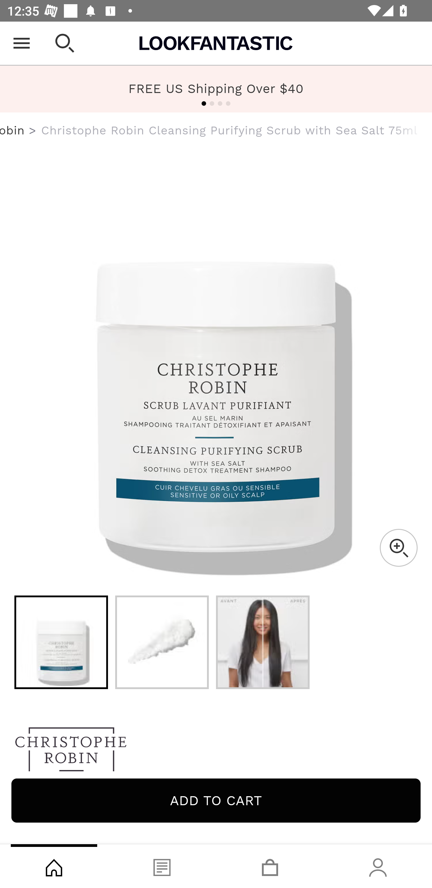 This screenshot has width=432, height=888. I want to click on Zoom, so click(398, 548).